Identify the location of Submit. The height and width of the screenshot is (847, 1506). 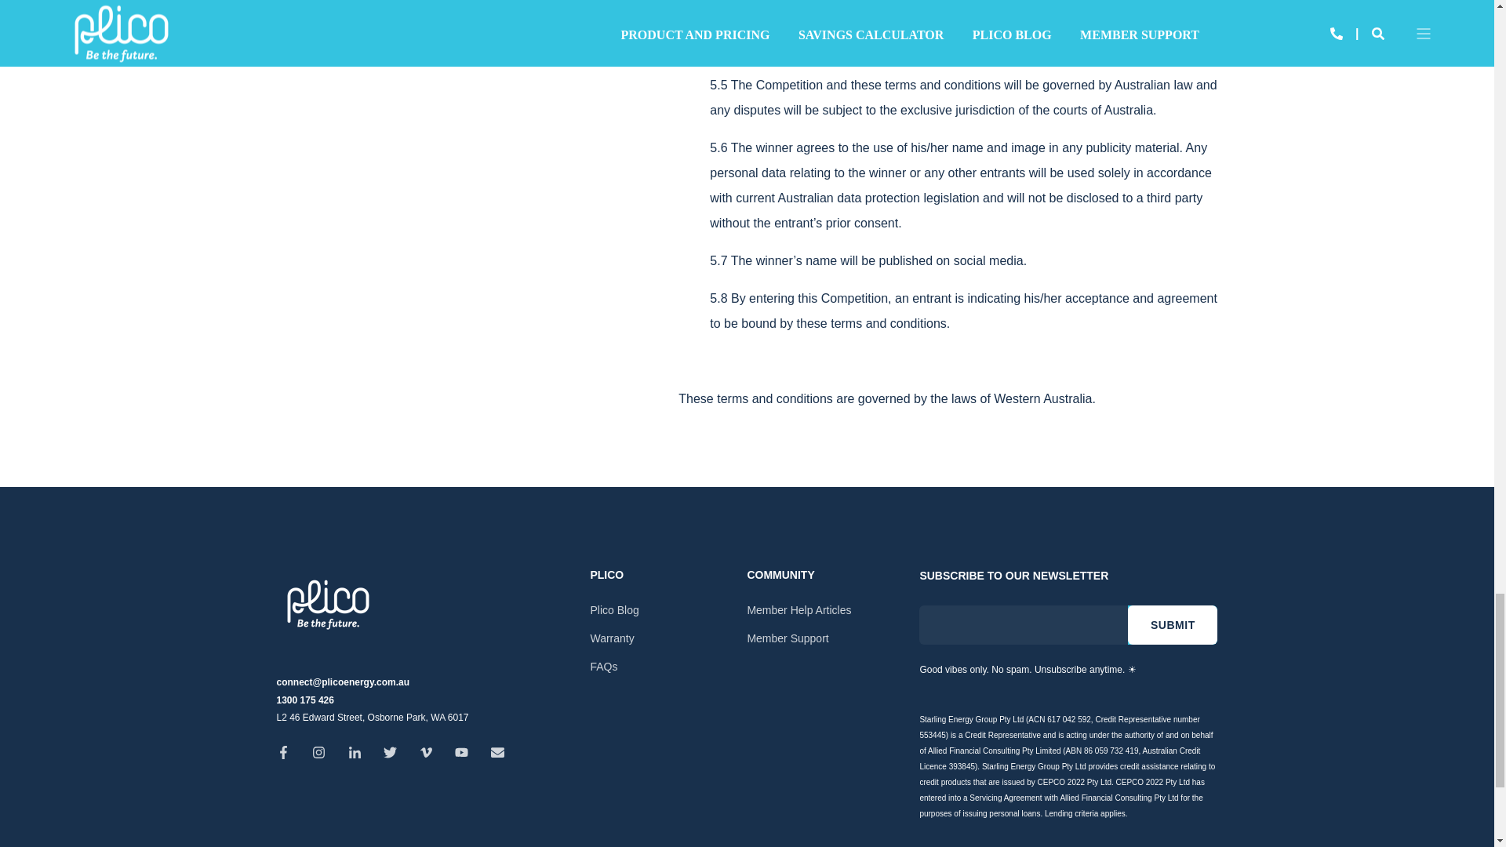
(1172, 624).